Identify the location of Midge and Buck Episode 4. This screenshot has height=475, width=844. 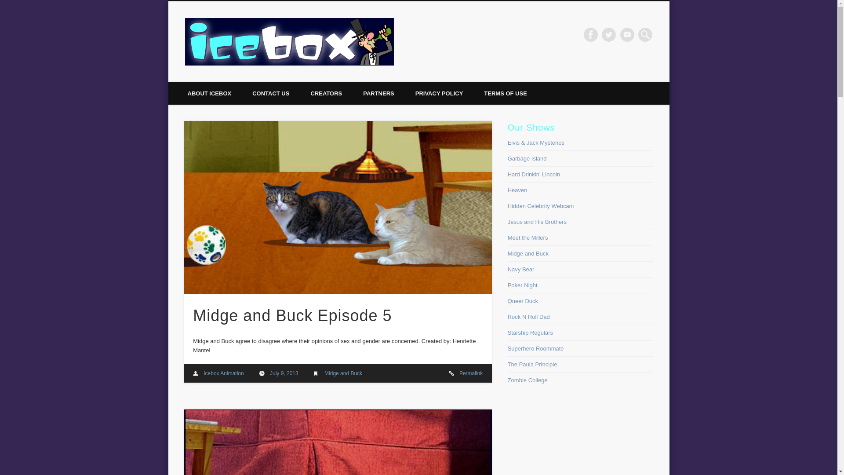
(338, 442).